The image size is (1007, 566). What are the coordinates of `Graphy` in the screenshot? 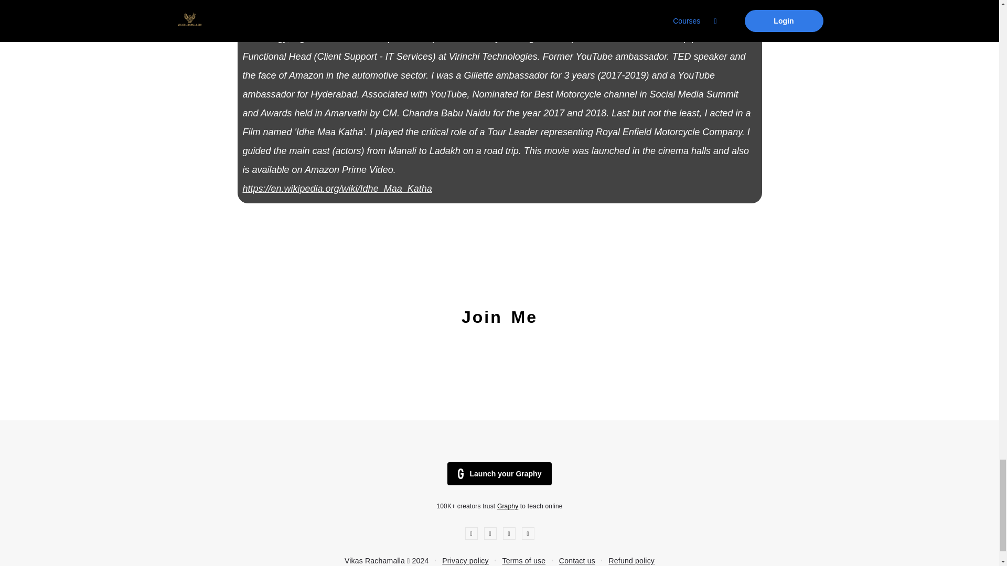 It's located at (508, 506).